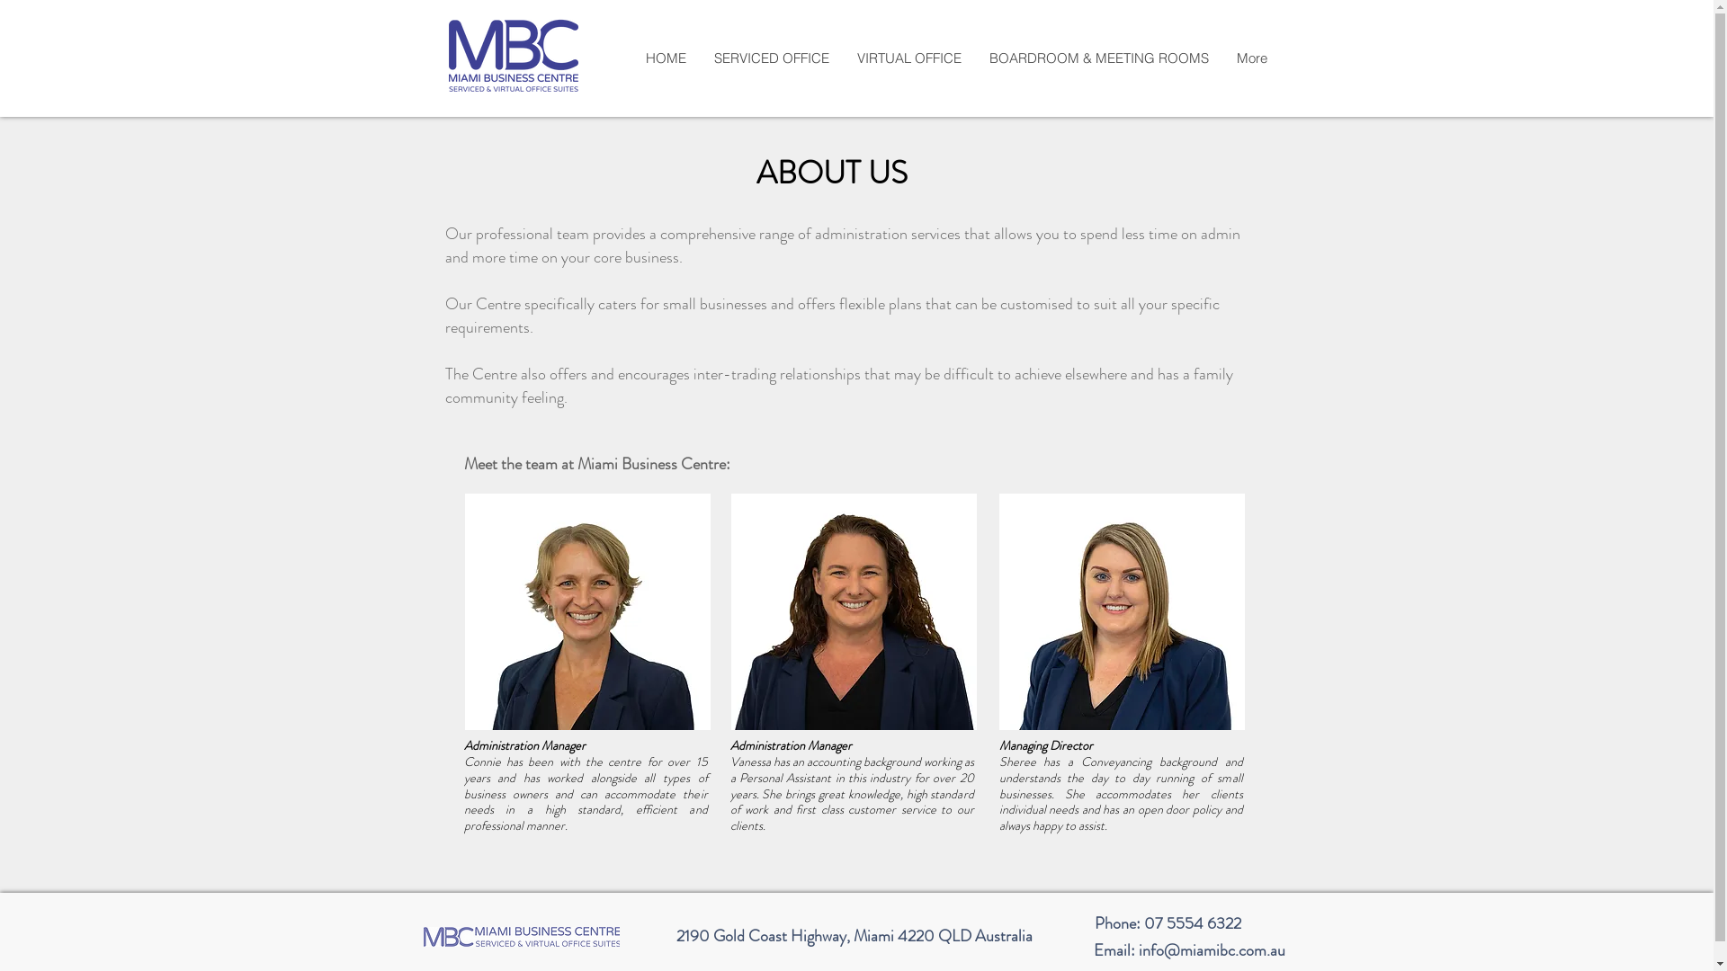 Image resolution: width=1727 pixels, height=971 pixels. Describe the element at coordinates (908, 58) in the screenshot. I see `VIRTUAL OFFICE` at that location.